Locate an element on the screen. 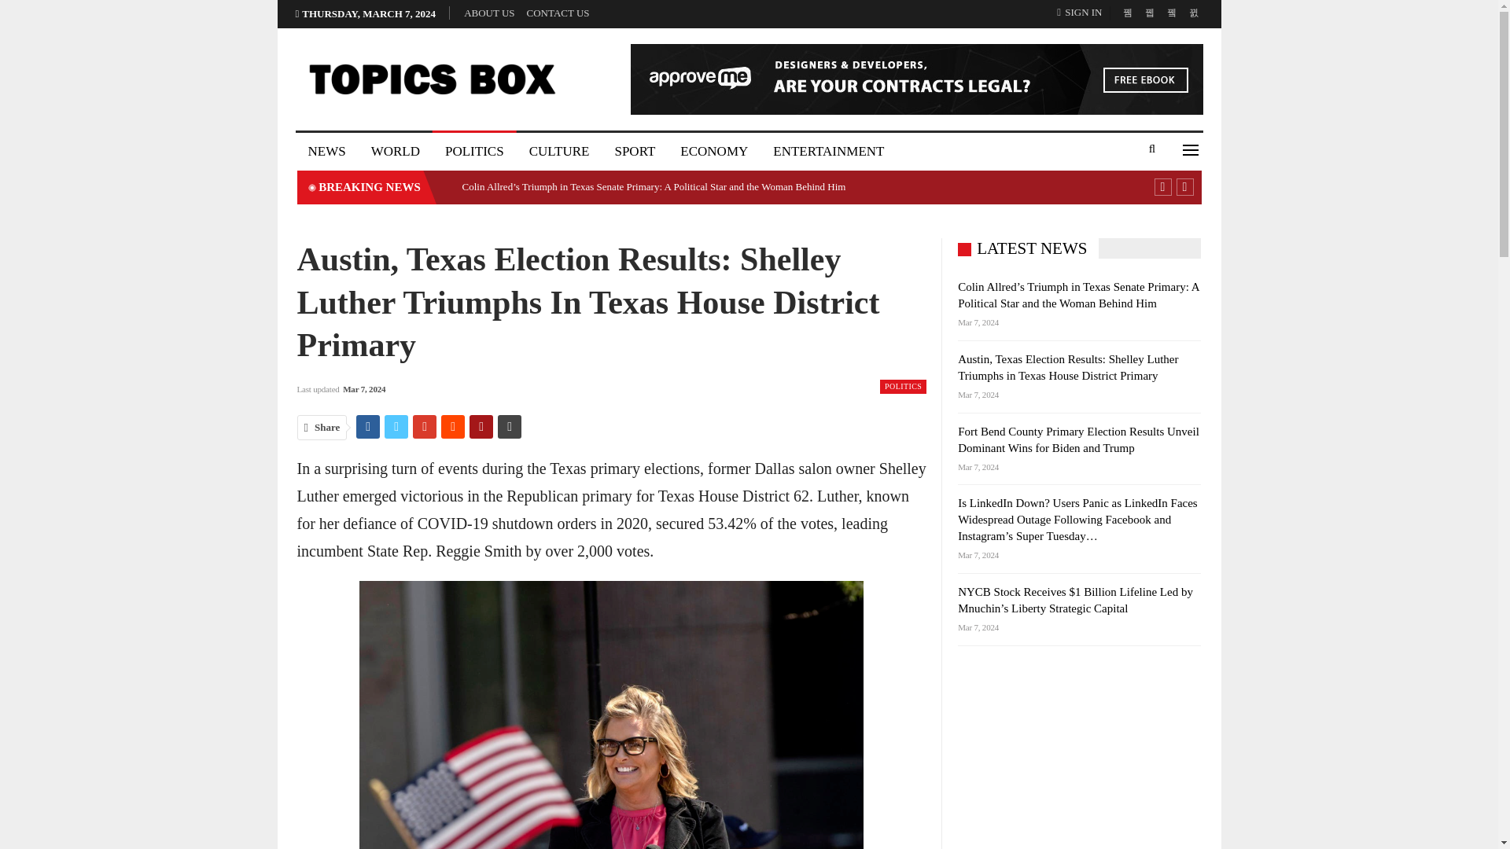 Image resolution: width=1510 pixels, height=849 pixels. CULTURE is located at coordinates (559, 151).